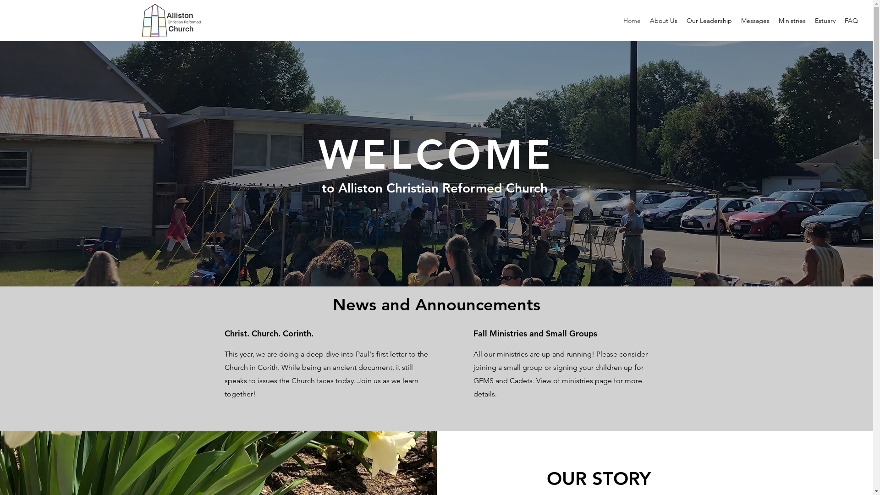 This screenshot has height=495, width=880. I want to click on Estuary, so click(825, 21).